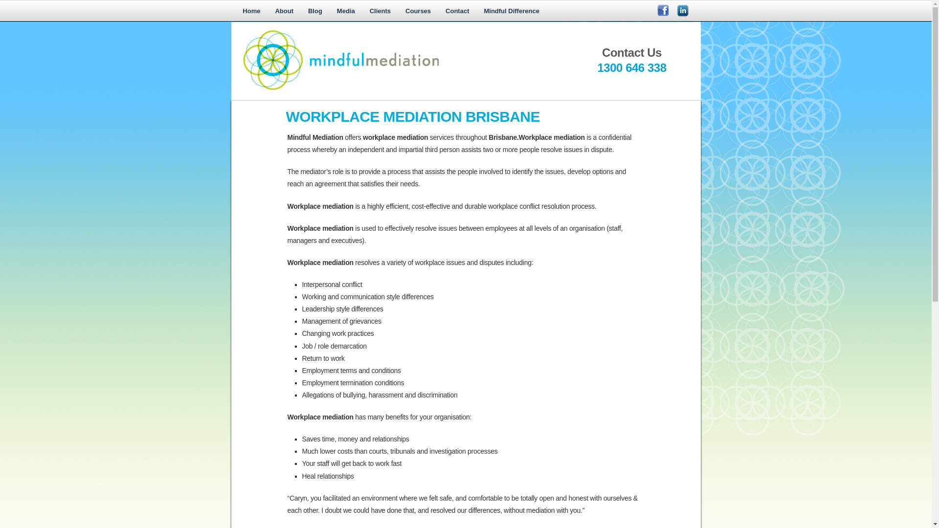 Image resolution: width=939 pixels, height=528 pixels. Describe the element at coordinates (346, 12) in the screenshot. I see `Media` at that location.